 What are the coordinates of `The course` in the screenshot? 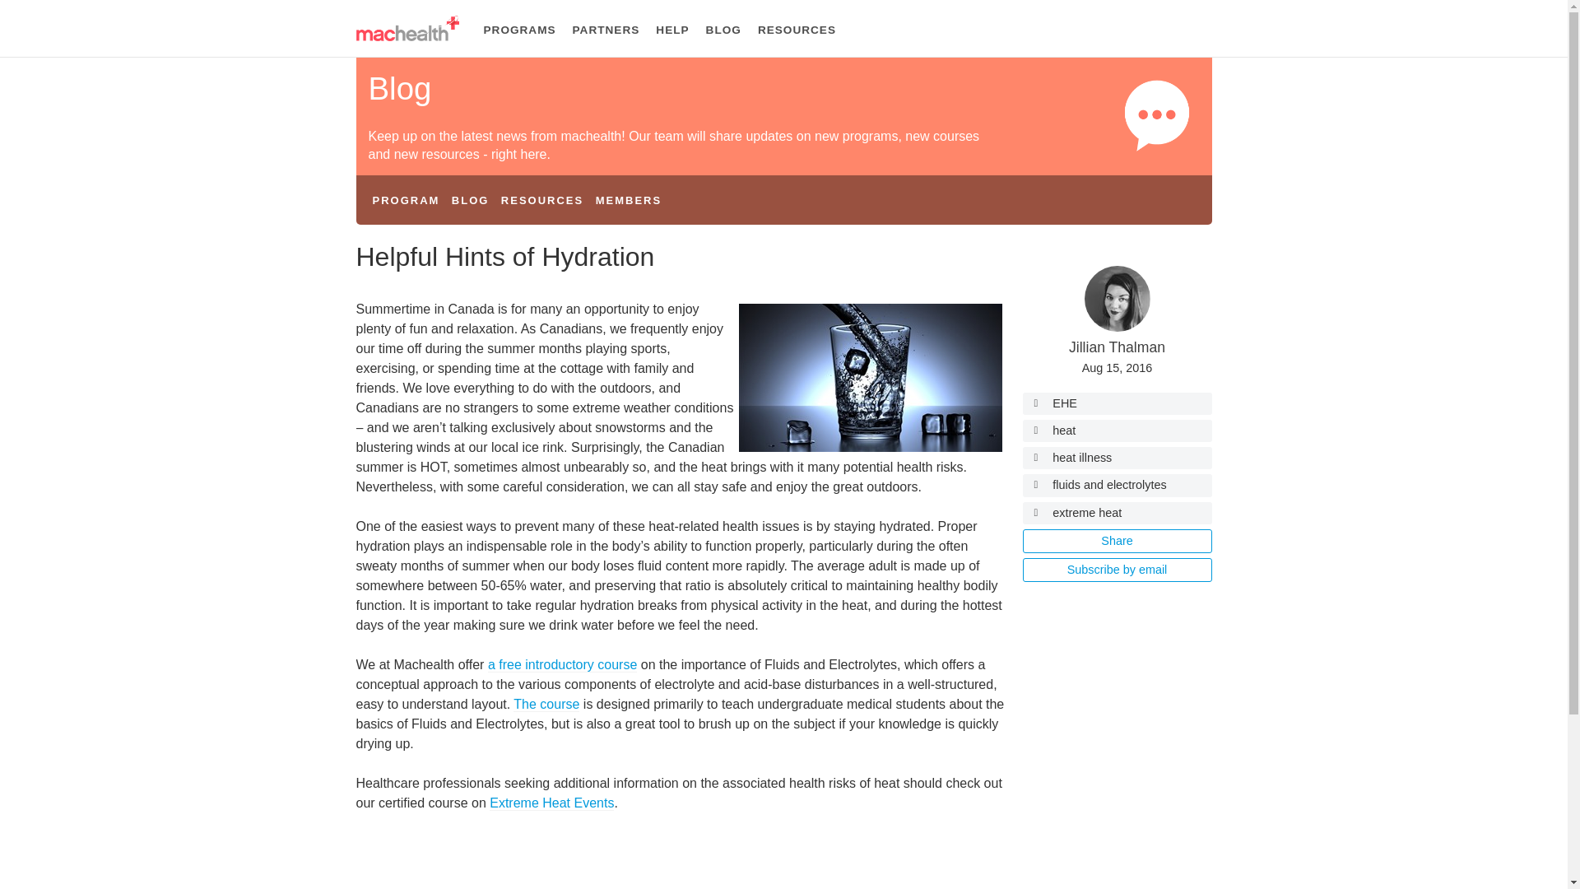 It's located at (546, 705).